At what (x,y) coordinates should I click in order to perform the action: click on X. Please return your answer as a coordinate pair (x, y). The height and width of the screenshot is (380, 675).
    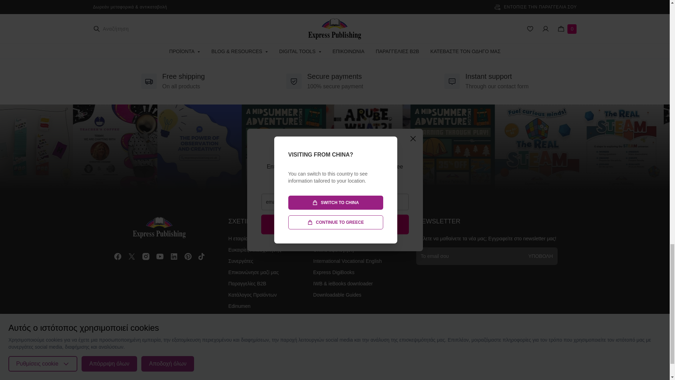
    Looking at the image, I should click on (131, 256).